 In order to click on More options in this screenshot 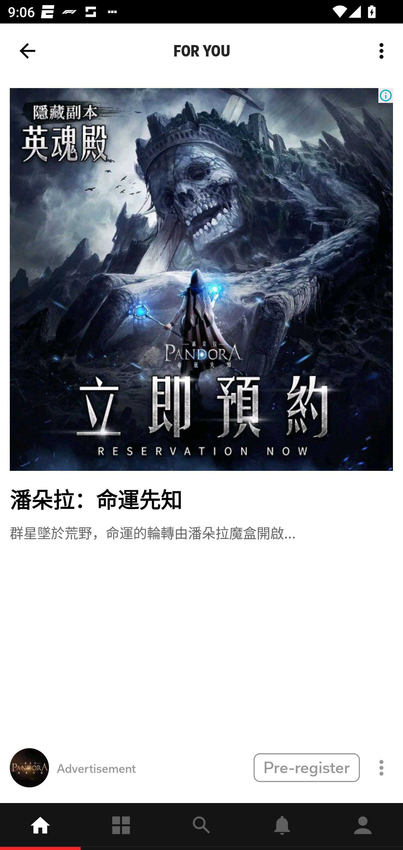, I will do `click(383, 51)`.